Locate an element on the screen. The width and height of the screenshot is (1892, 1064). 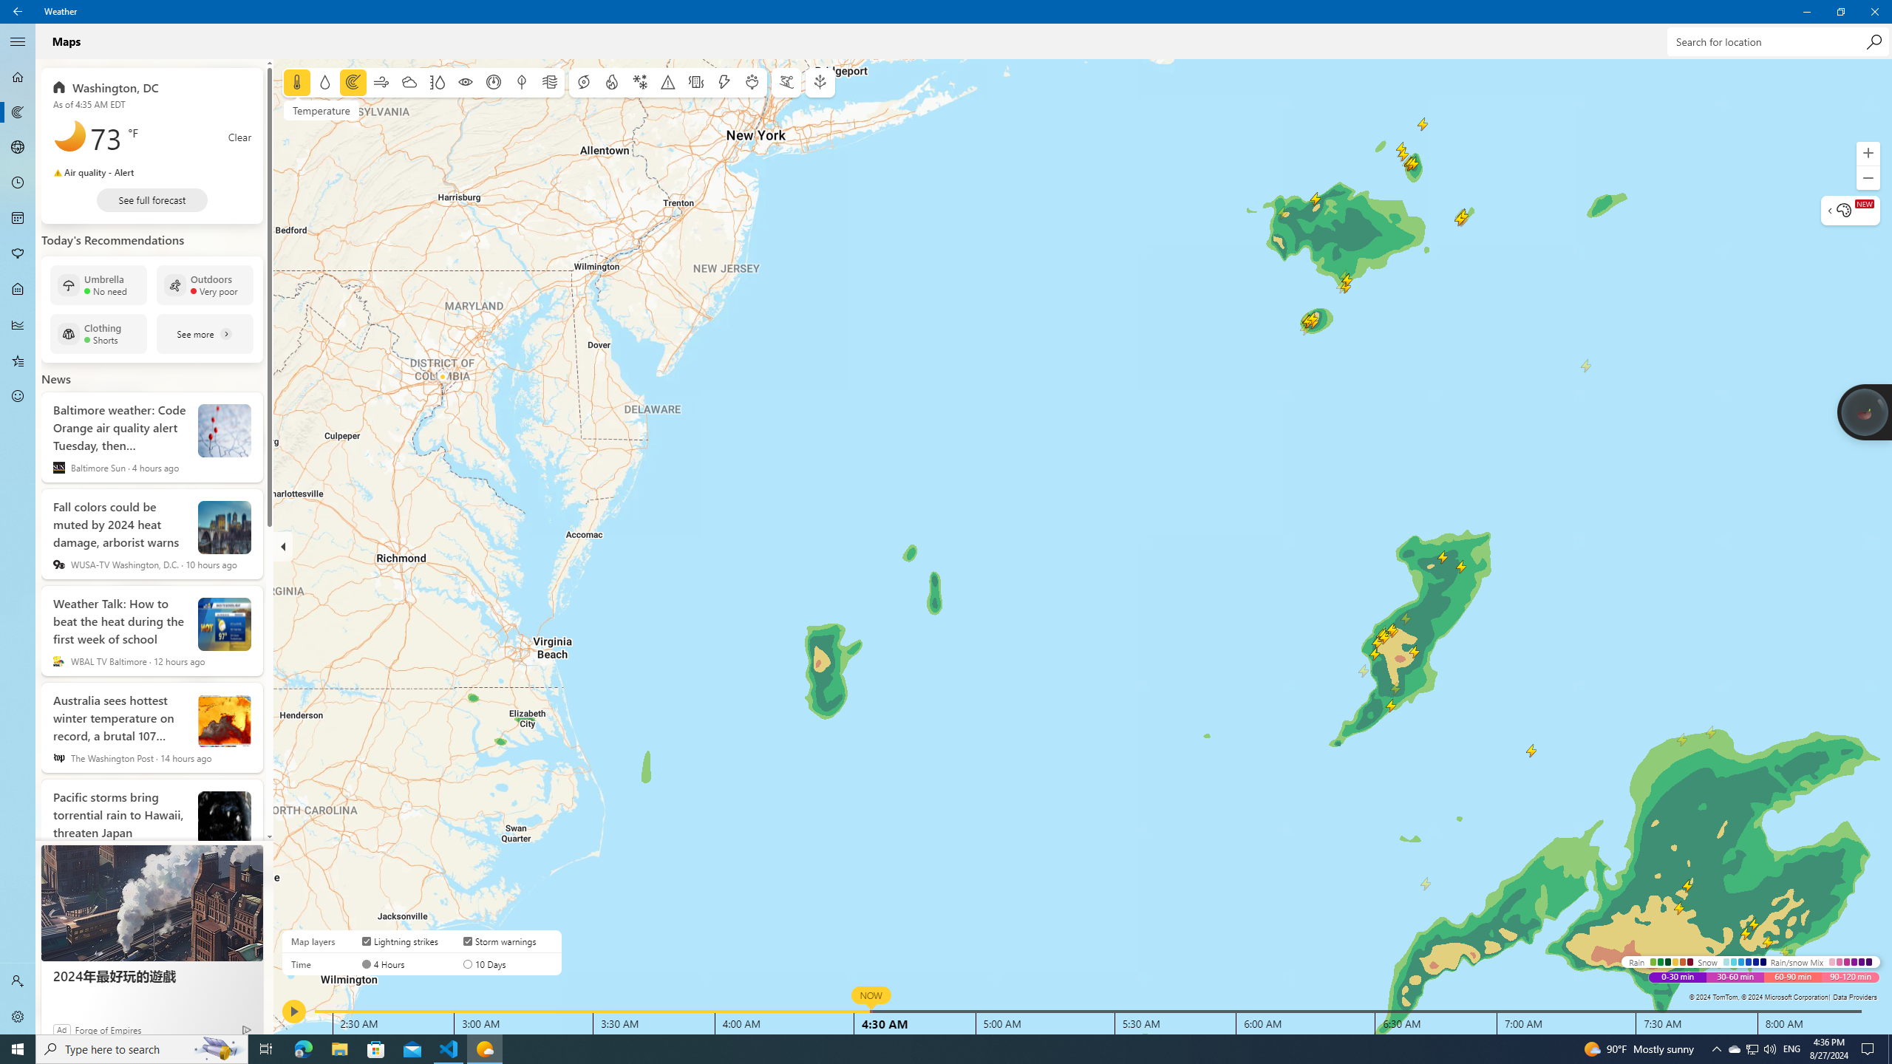
Maps - Not Selected is located at coordinates (18, 112).